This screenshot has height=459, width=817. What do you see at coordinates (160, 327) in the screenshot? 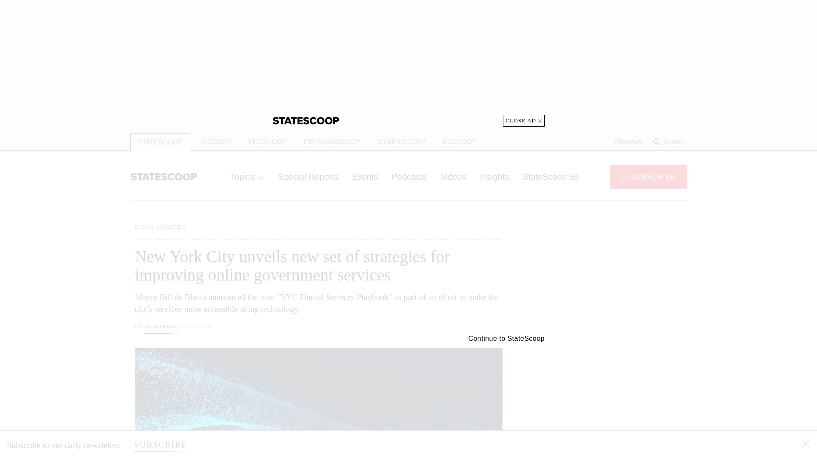
I see `ALEX KOMA` at bounding box center [160, 327].